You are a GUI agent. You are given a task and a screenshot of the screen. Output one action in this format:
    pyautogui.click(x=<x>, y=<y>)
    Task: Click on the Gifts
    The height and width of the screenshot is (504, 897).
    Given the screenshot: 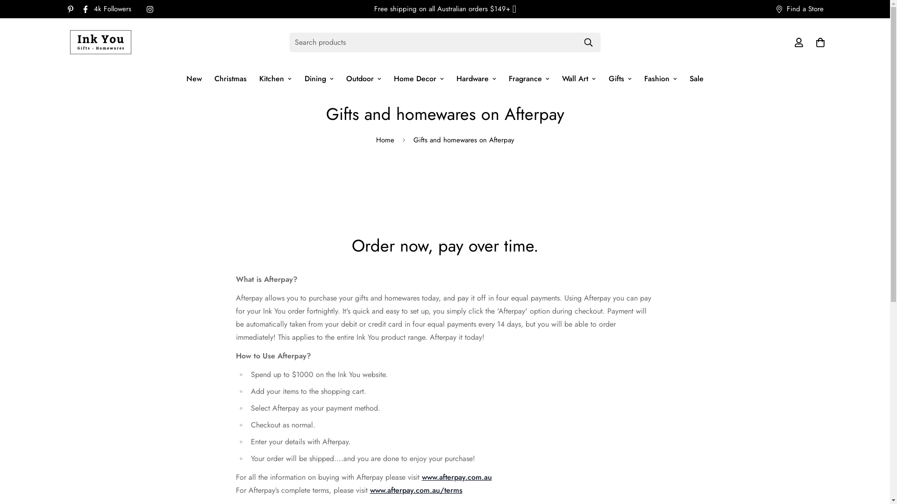 What is the action you would take?
    pyautogui.click(x=620, y=78)
    